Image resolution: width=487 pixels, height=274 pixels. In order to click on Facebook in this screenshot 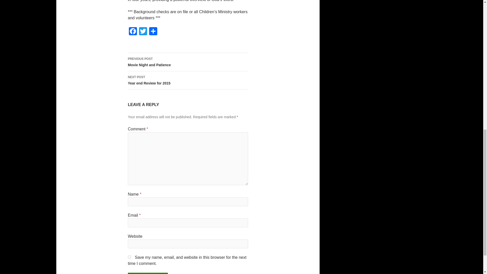, I will do `click(133, 31)`.